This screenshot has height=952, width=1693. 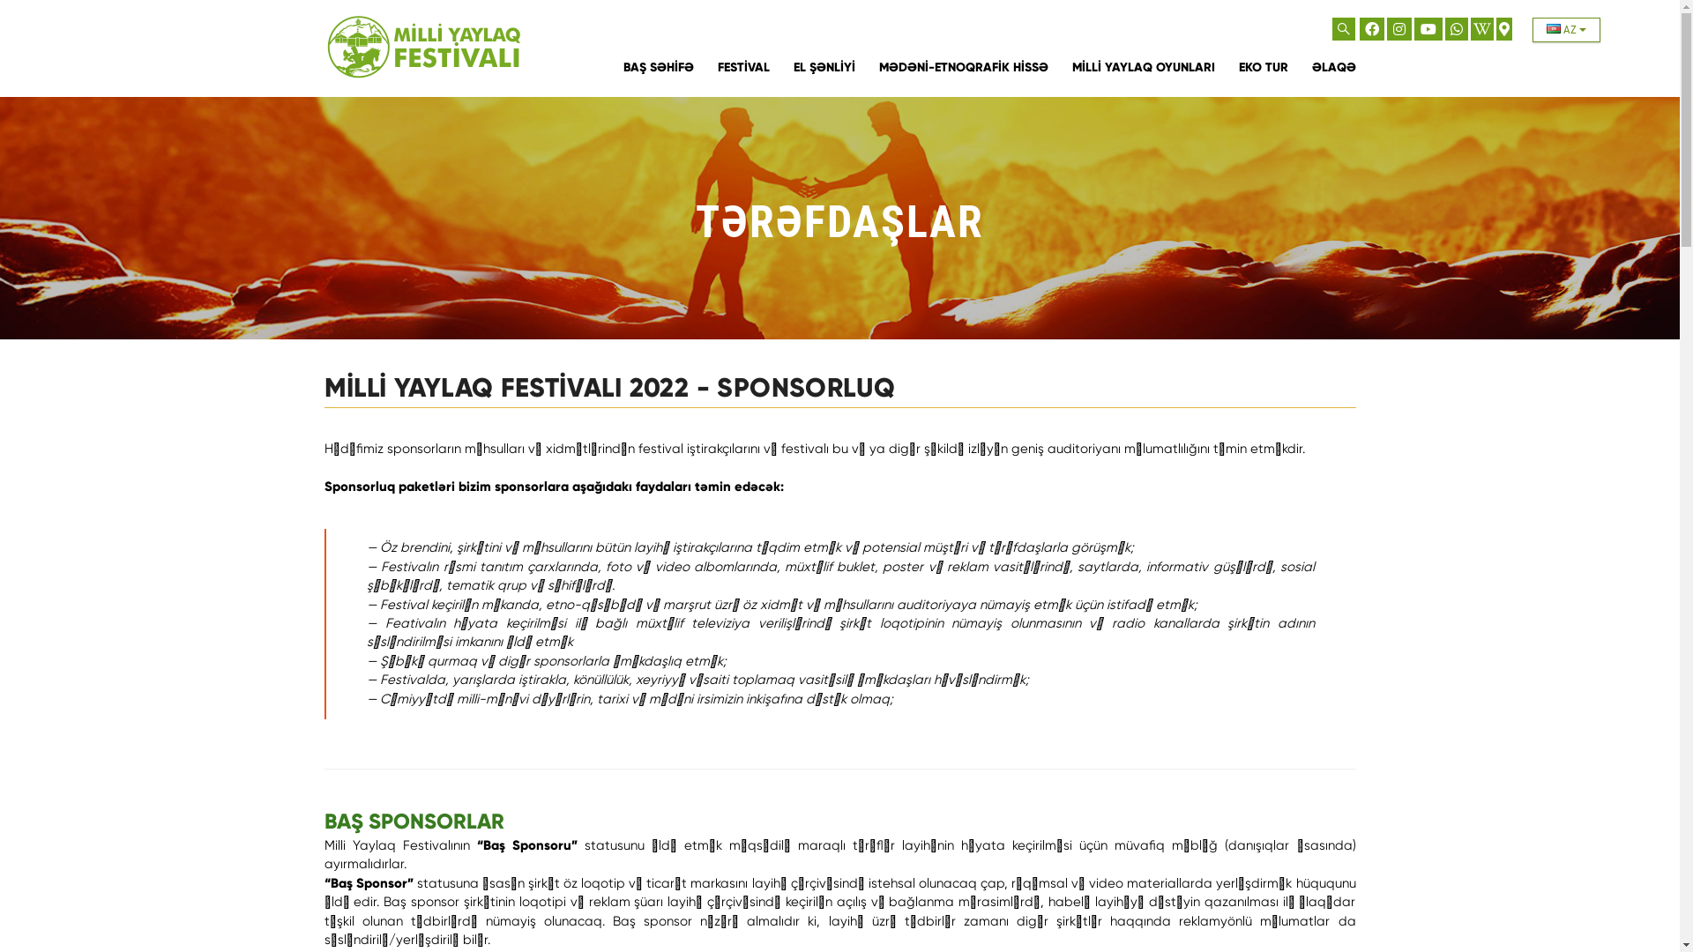 I want to click on AZ, so click(x=1566, y=30).